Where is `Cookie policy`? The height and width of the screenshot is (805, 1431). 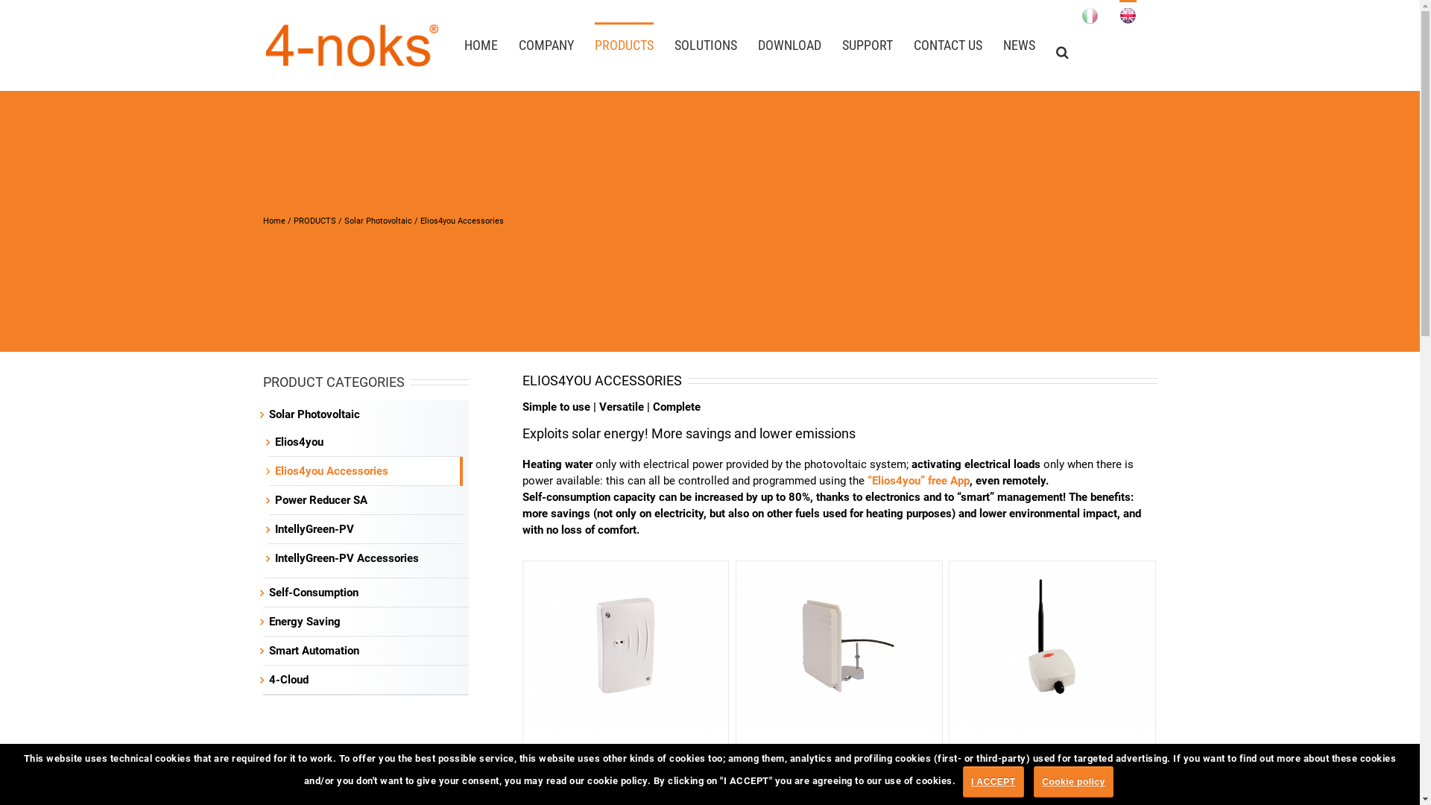
Cookie policy is located at coordinates (1073, 782).